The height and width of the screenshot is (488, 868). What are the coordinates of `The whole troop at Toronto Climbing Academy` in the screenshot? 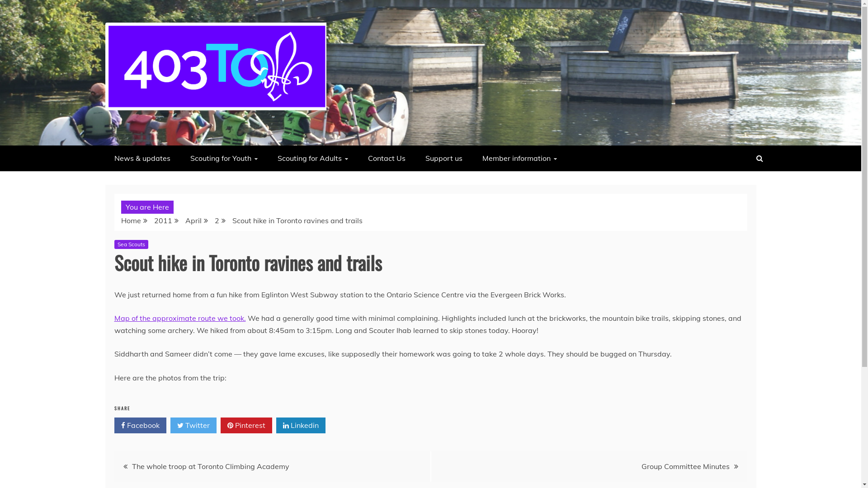 It's located at (211, 466).